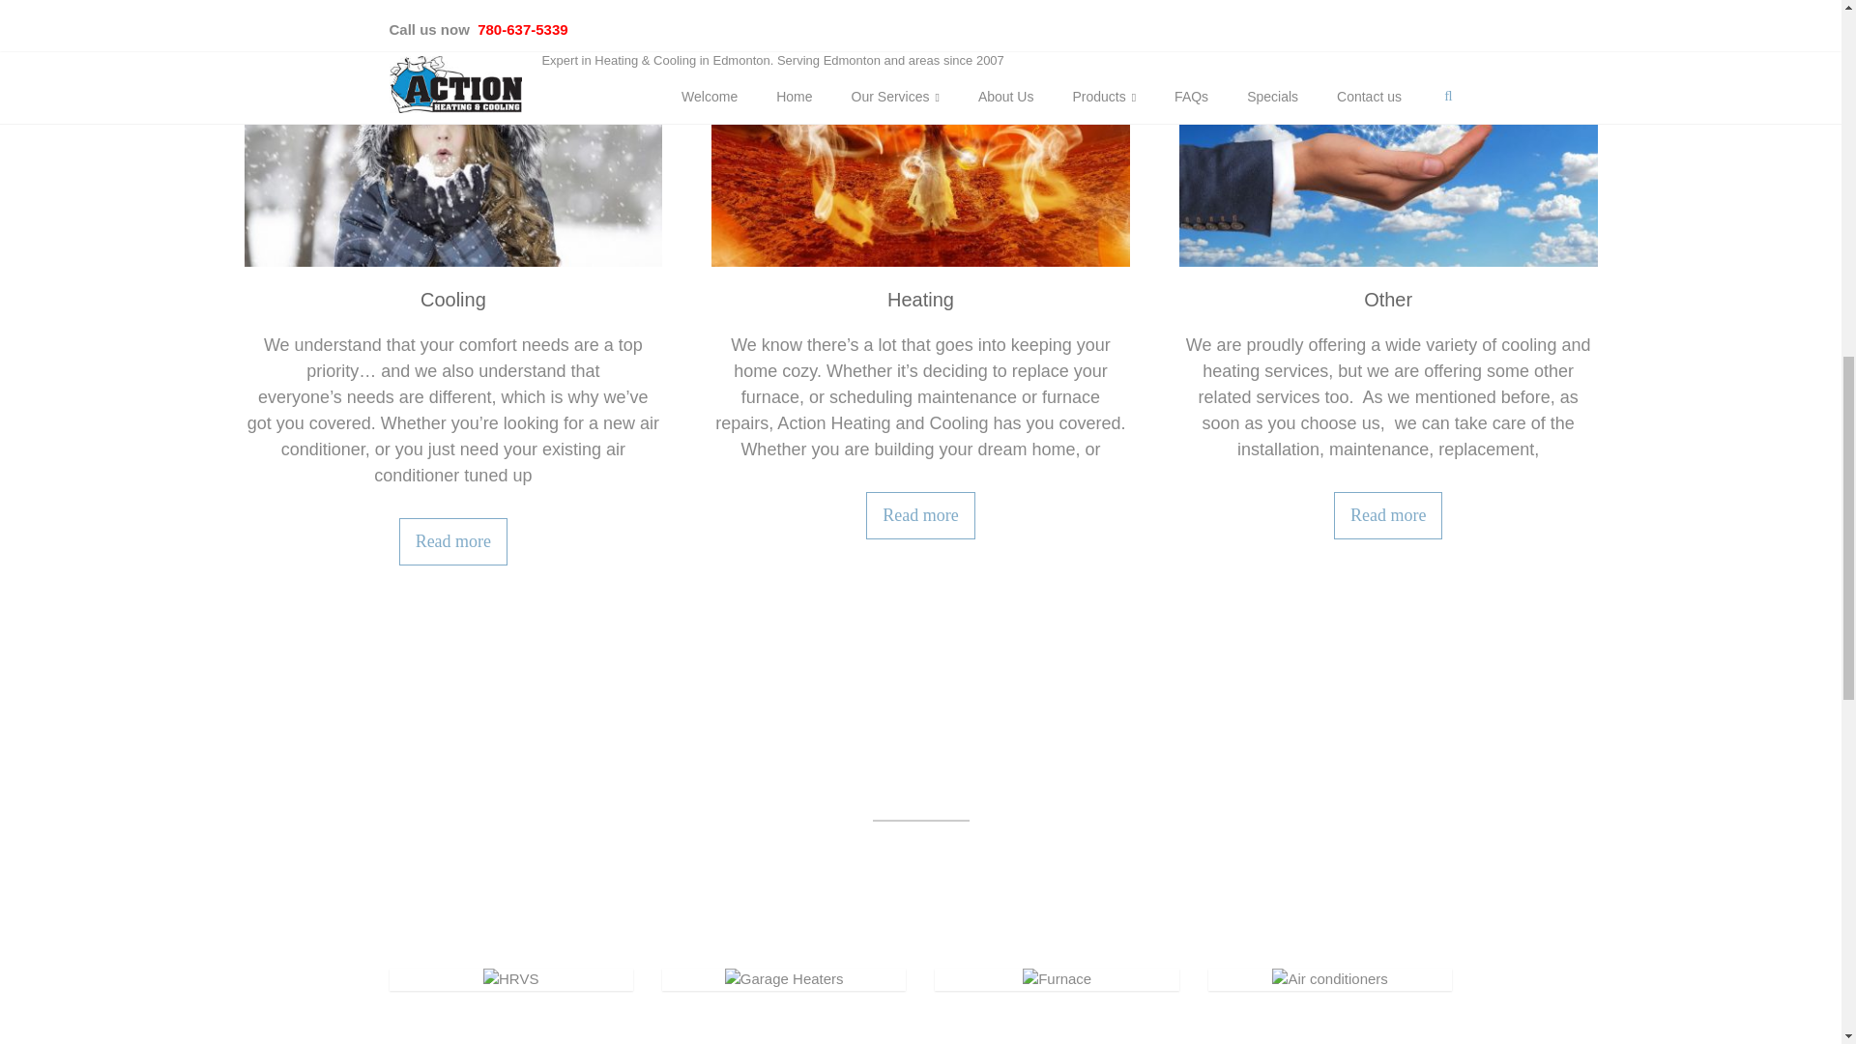  Describe the element at coordinates (452, 3) in the screenshot. I see `Cooling` at that location.